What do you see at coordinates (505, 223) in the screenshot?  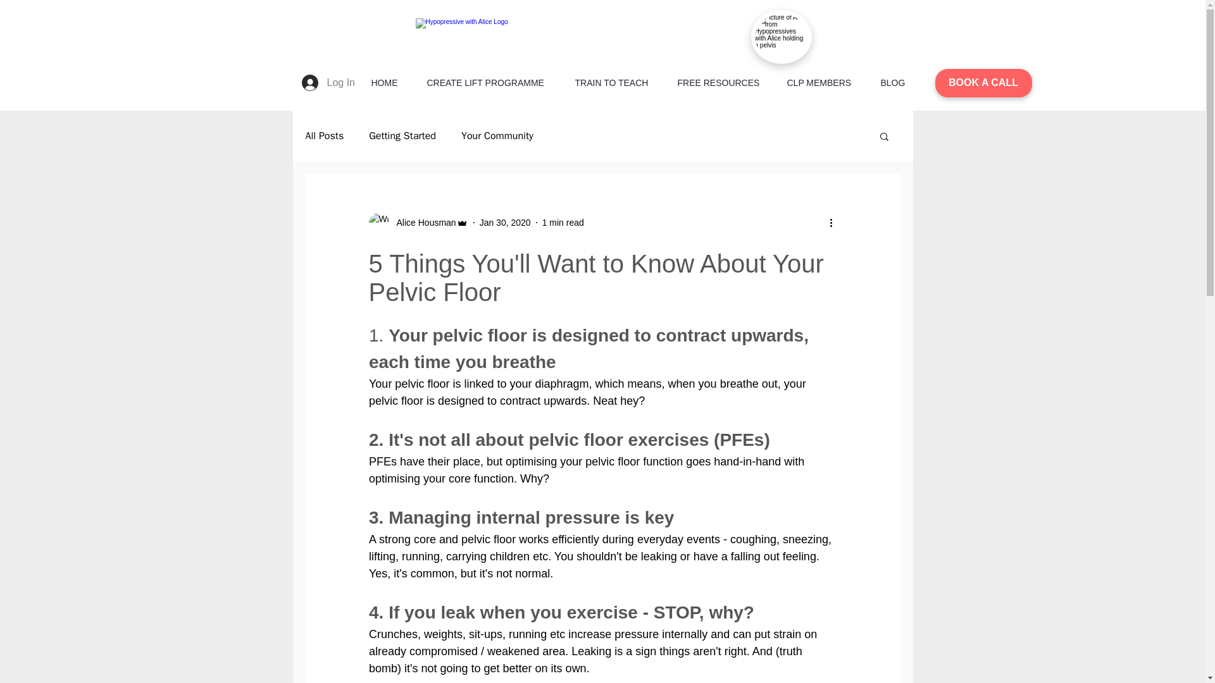 I see `Jan 30, 2020` at bounding box center [505, 223].